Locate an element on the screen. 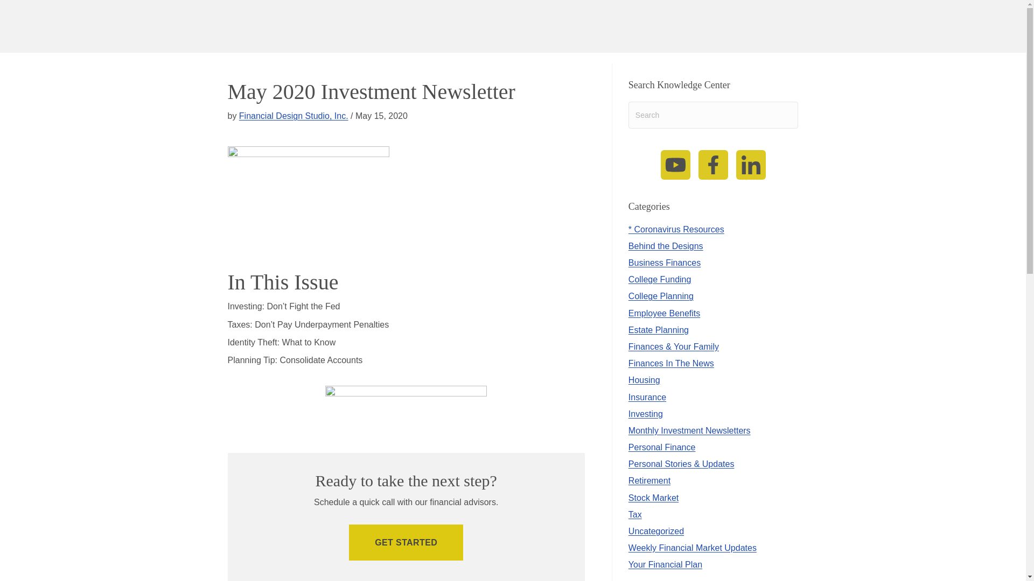  College Funding is located at coordinates (660, 279).